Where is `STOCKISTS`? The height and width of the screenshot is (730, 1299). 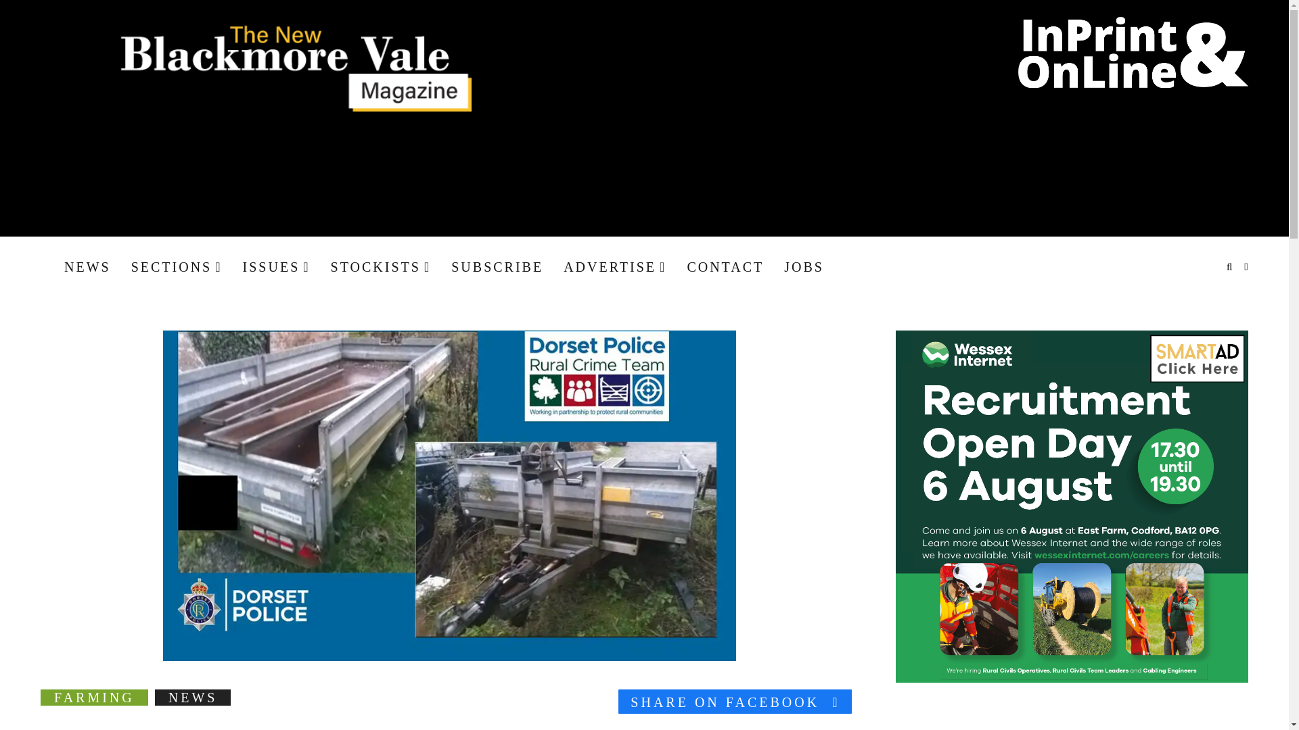 STOCKISTS is located at coordinates (381, 266).